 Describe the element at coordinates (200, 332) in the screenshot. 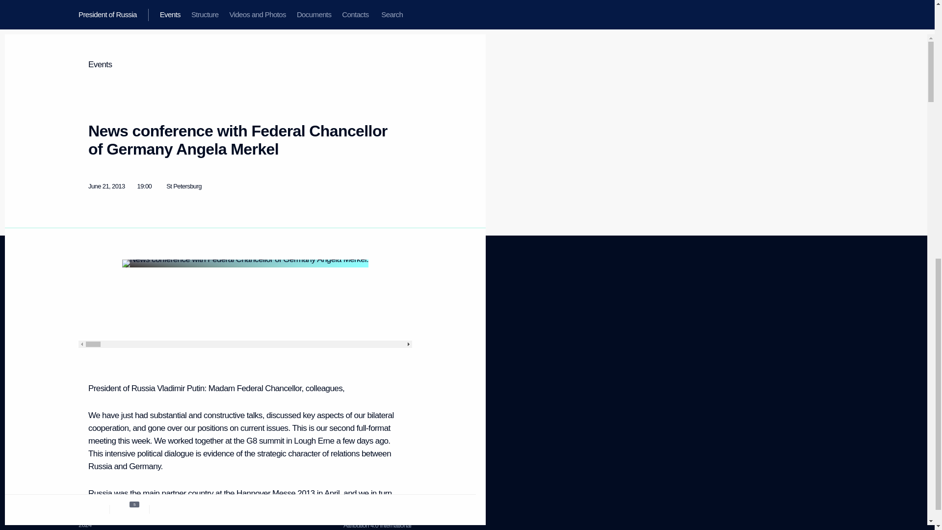

I see `The Constitution of Russia` at that location.